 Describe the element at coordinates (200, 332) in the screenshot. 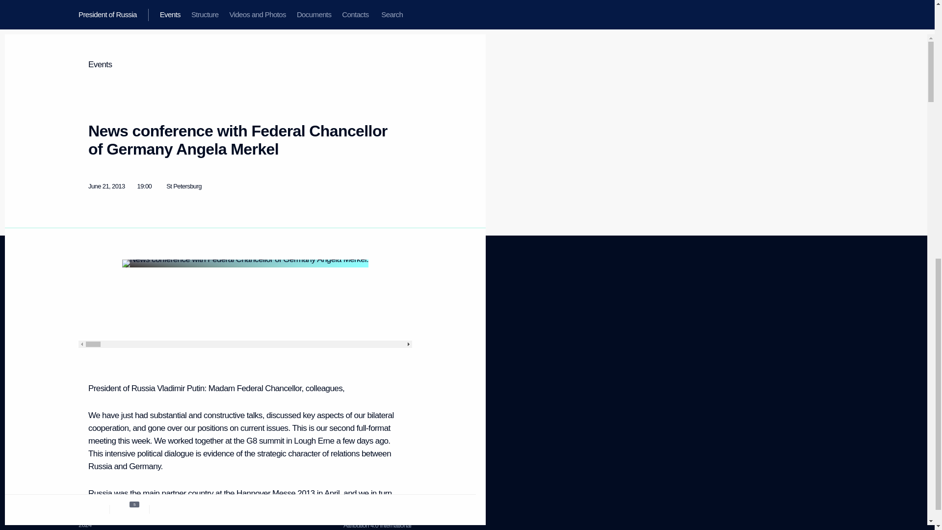

I see `The Constitution of Russia` at that location.